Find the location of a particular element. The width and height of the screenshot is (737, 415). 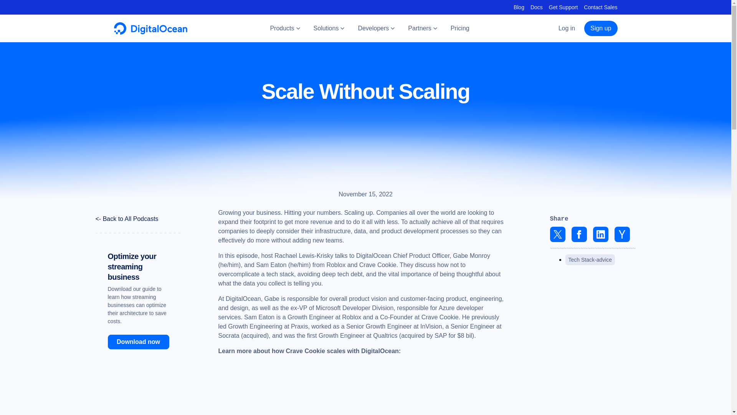

Share to Facebook is located at coordinates (579, 234).